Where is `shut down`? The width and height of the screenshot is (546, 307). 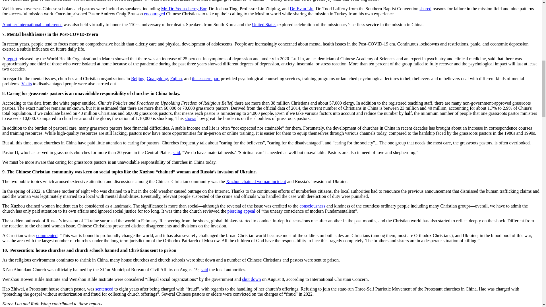
shut down is located at coordinates (251, 279).